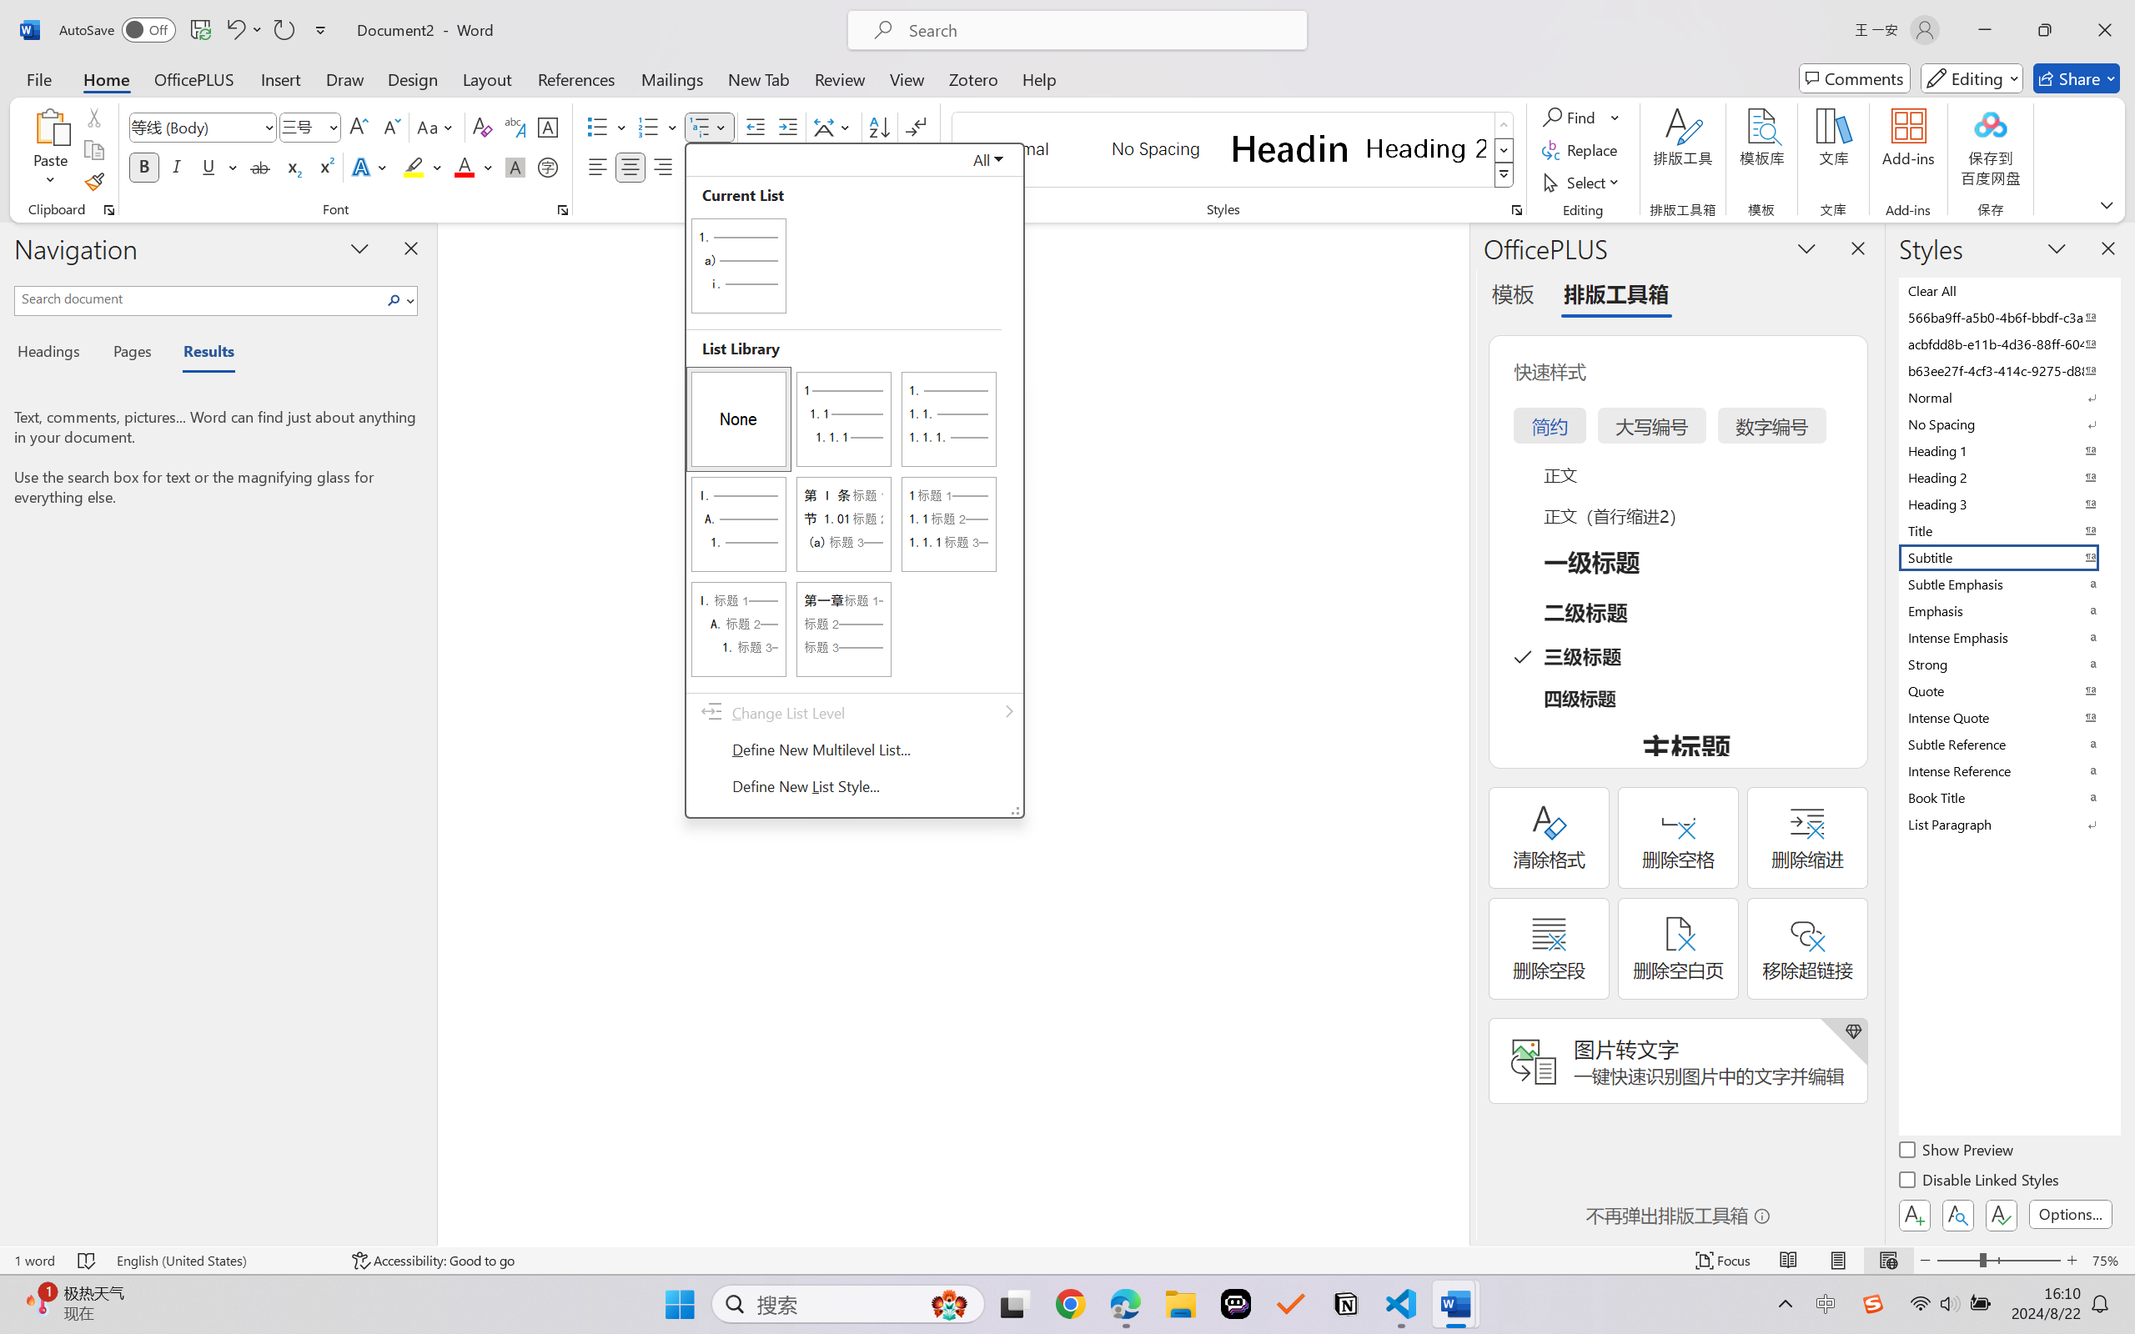 The width and height of the screenshot is (2135, 1334). I want to click on Language English (United States), so click(224, 1261).